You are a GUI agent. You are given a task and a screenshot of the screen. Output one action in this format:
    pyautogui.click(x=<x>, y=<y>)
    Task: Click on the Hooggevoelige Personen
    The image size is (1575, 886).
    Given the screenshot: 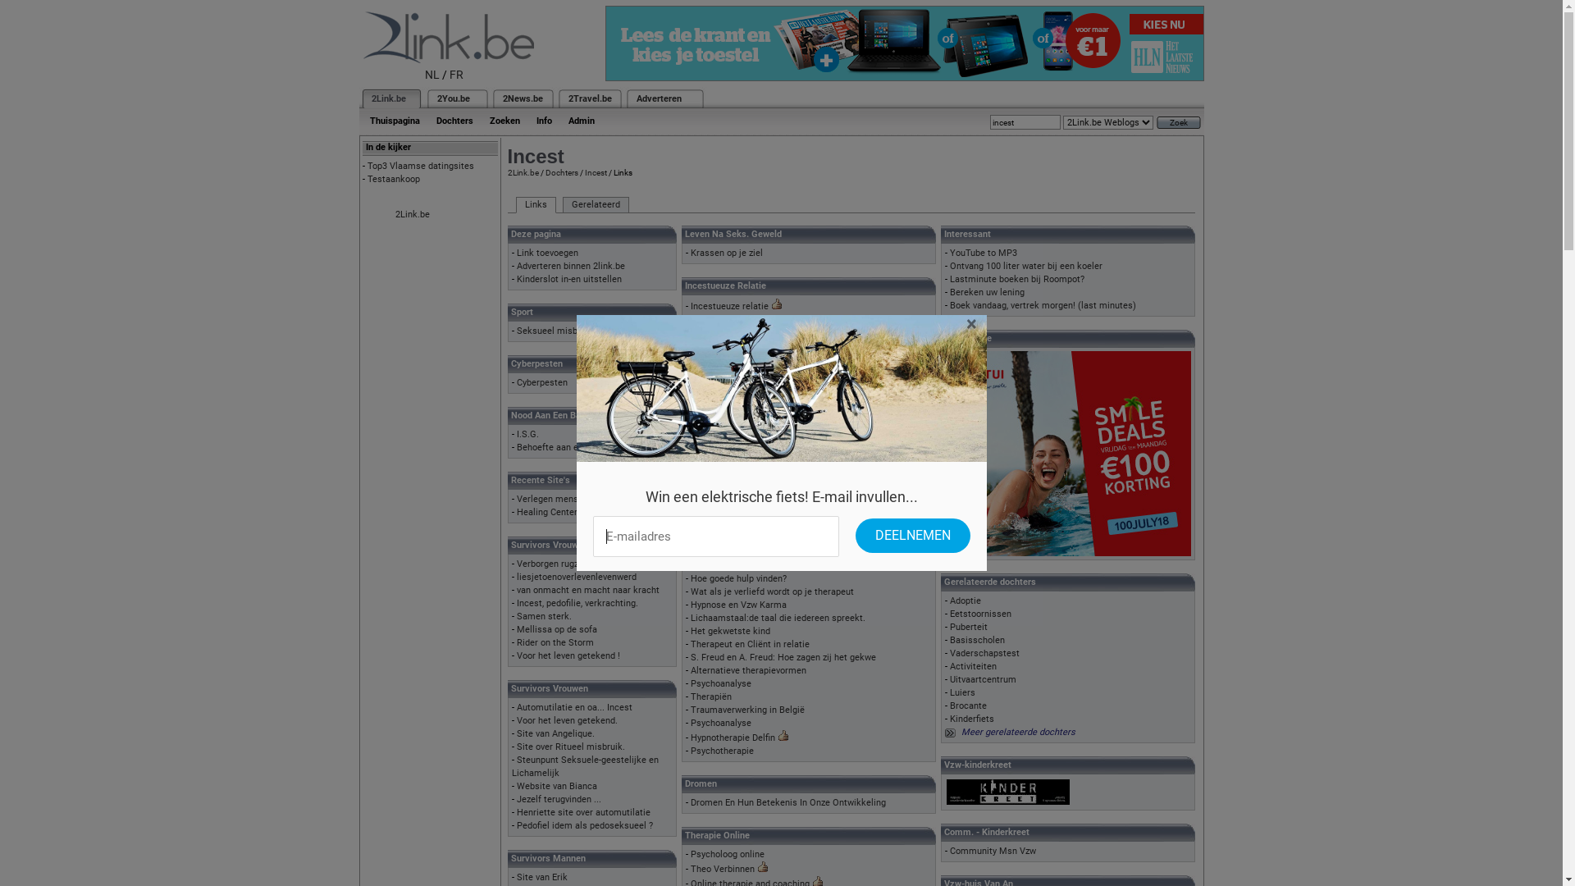 What is the action you would take?
    pyautogui.click(x=741, y=358)
    